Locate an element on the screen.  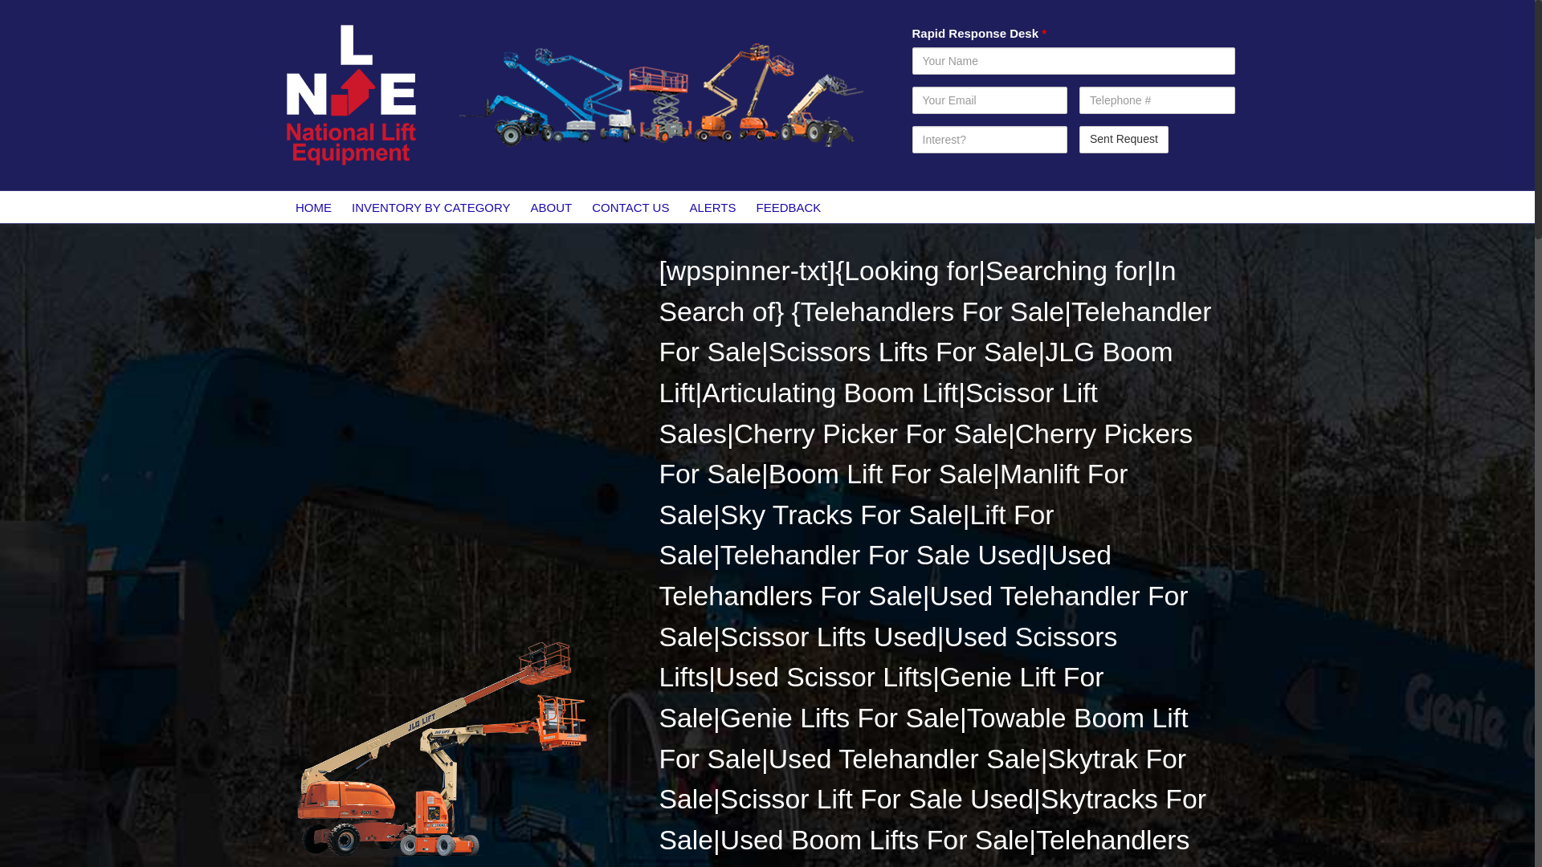
HOME is located at coordinates (313, 206).